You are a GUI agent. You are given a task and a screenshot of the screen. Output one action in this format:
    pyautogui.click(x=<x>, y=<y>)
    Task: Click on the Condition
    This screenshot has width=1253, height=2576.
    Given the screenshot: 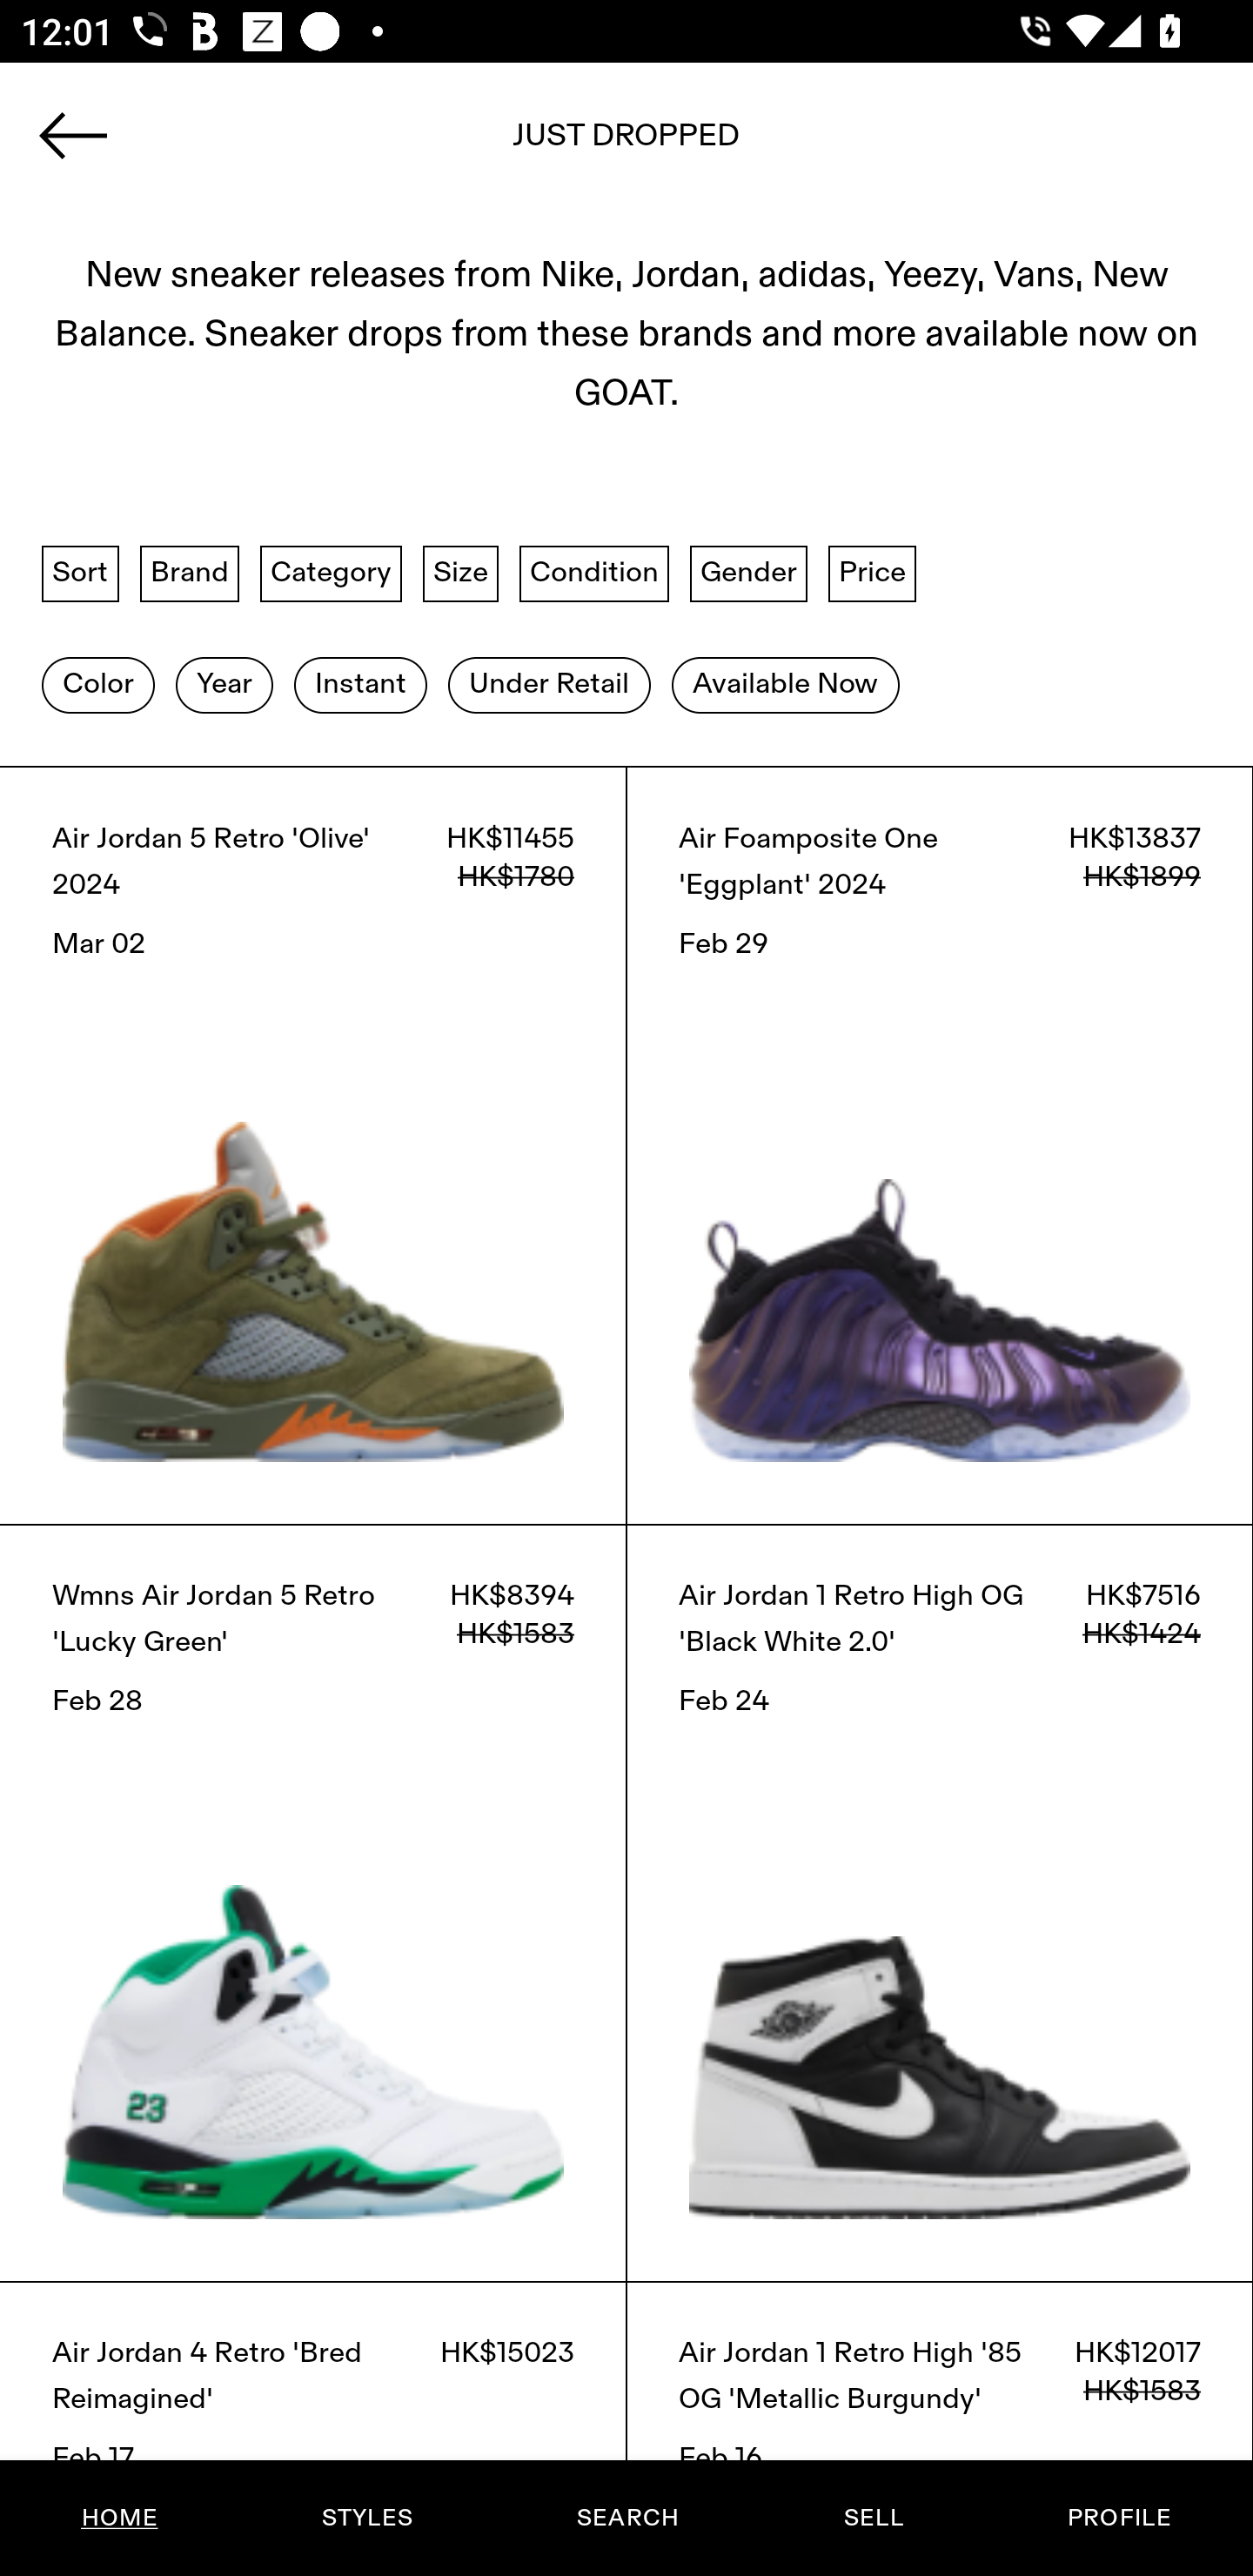 What is the action you would take?
    pyautogui.click(x=593, y=573)
    